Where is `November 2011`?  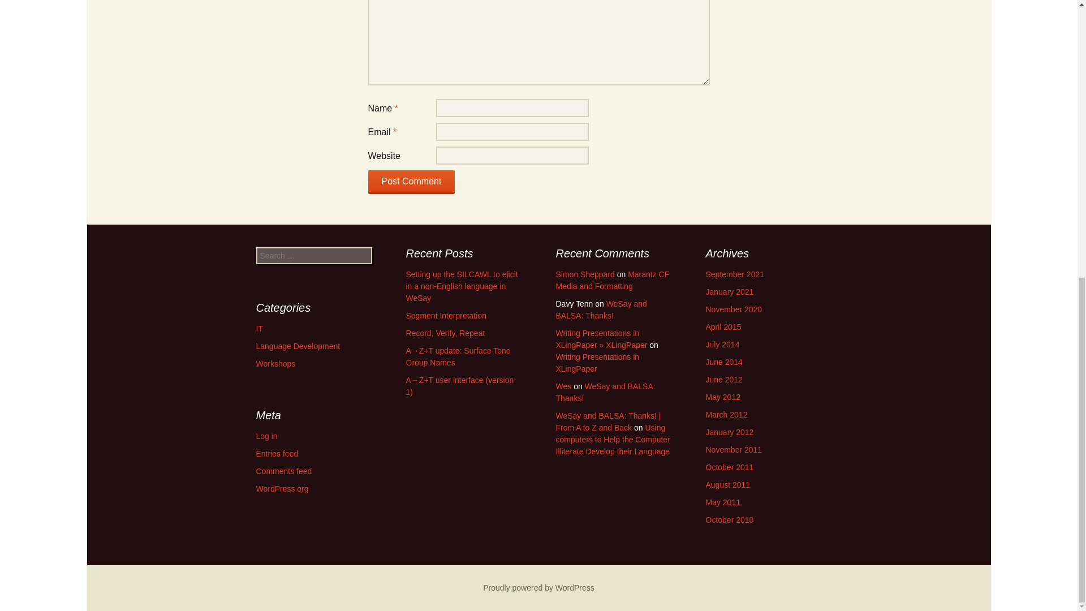
November 2011 is located at coordinates (734, 450).